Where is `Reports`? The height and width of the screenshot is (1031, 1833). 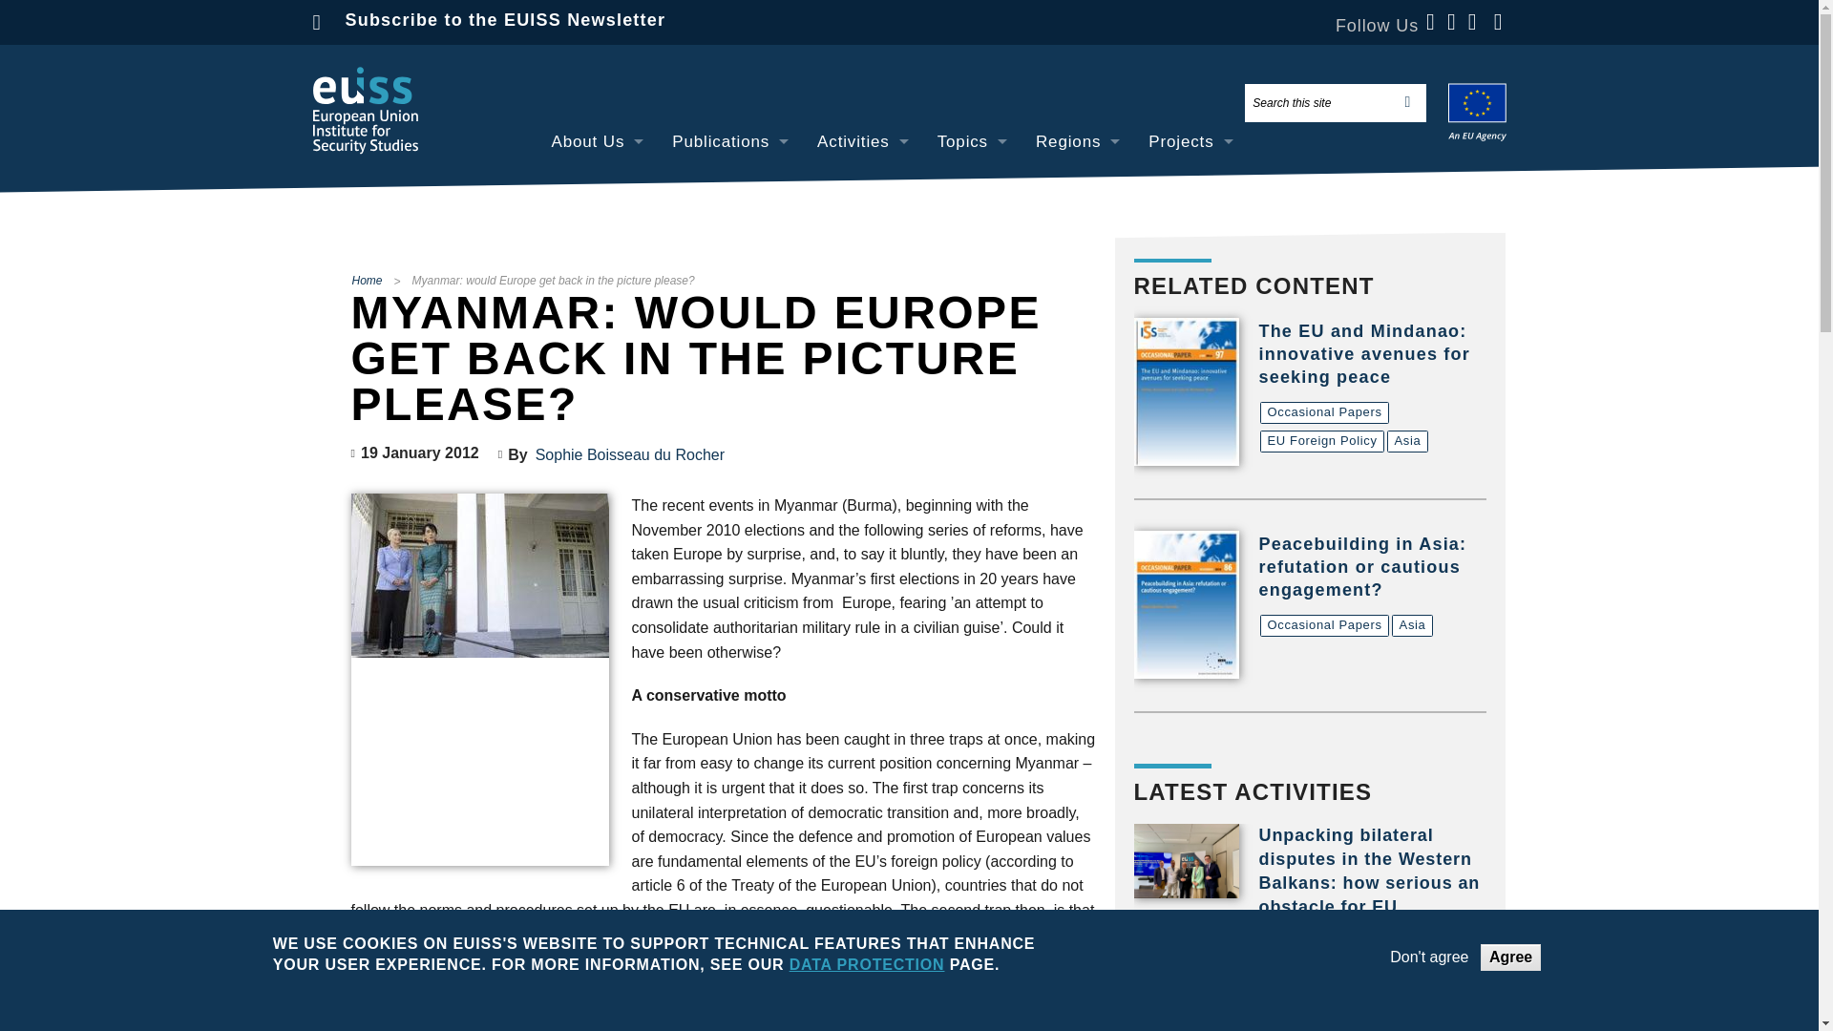 Reports is located at coordinates (729, 357).